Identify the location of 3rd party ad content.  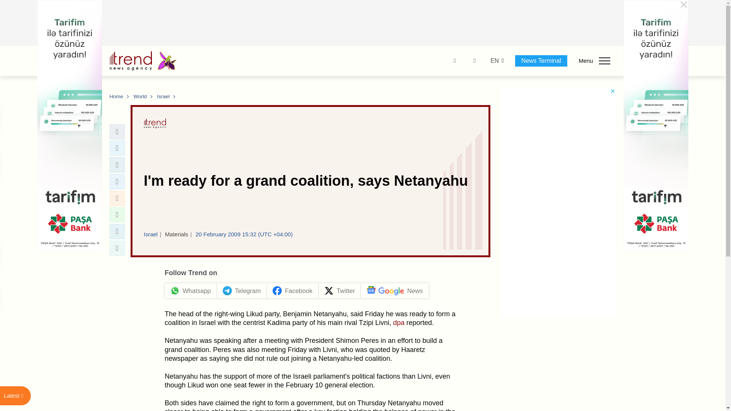
(363, 23).